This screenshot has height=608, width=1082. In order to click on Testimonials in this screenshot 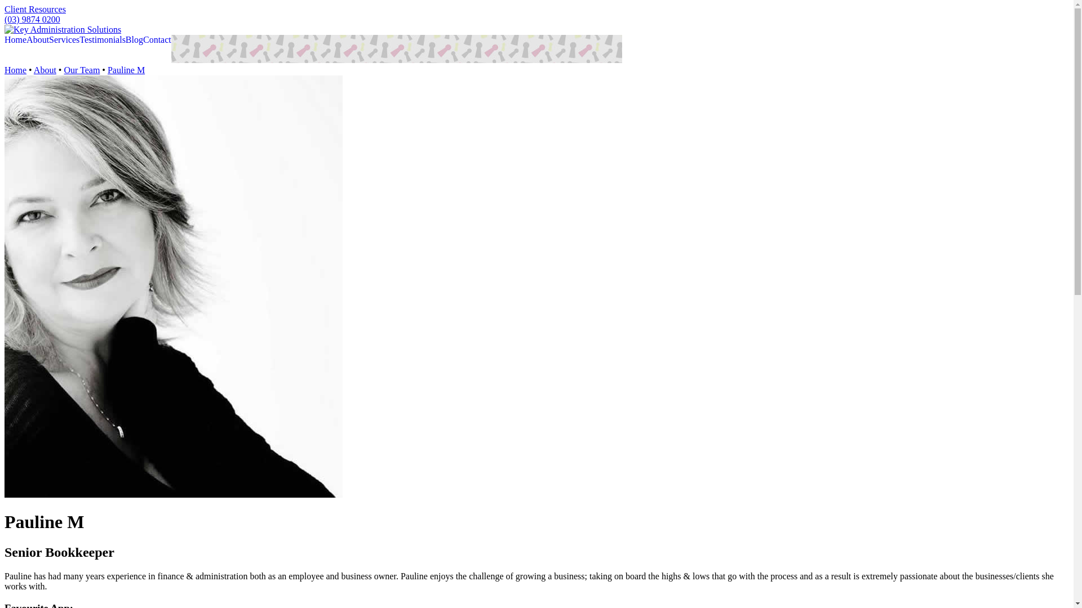, I will do `click(103, 40)`.